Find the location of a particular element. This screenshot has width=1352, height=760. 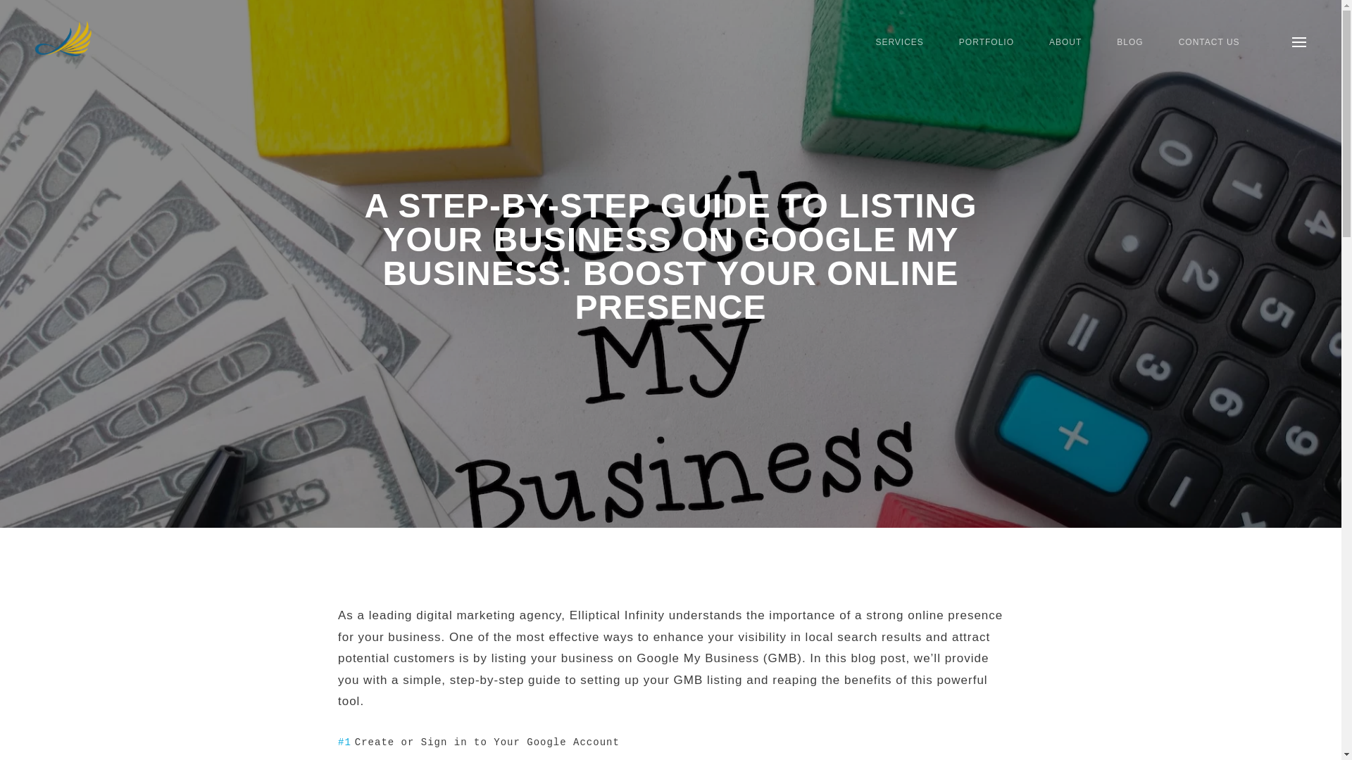

ABOUT is located at coordinates (1065, 42).